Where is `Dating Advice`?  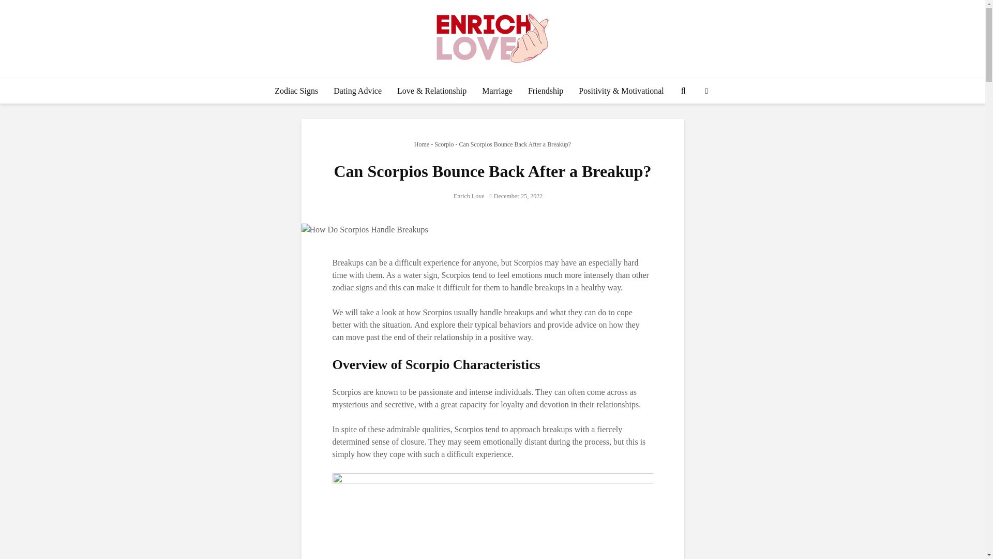
Dating Advice is located at coordinates (357, 91).